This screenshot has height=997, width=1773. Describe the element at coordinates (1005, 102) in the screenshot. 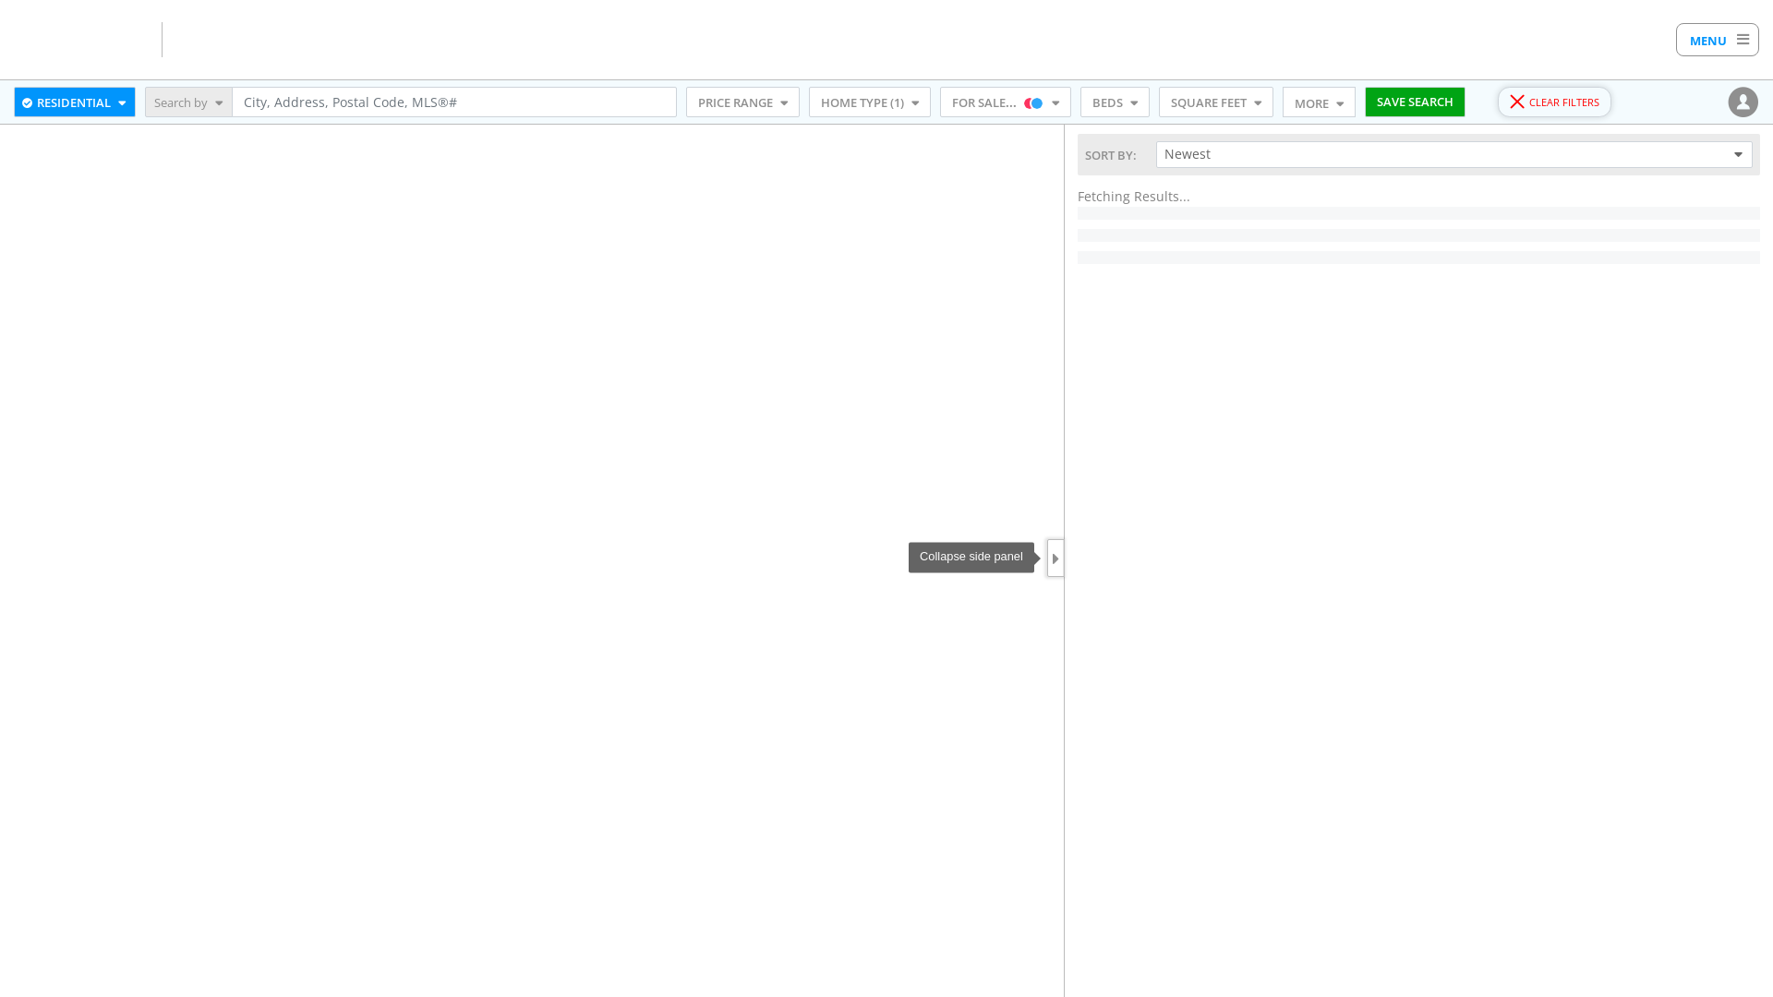

I see `FOR SALE...` at that location.